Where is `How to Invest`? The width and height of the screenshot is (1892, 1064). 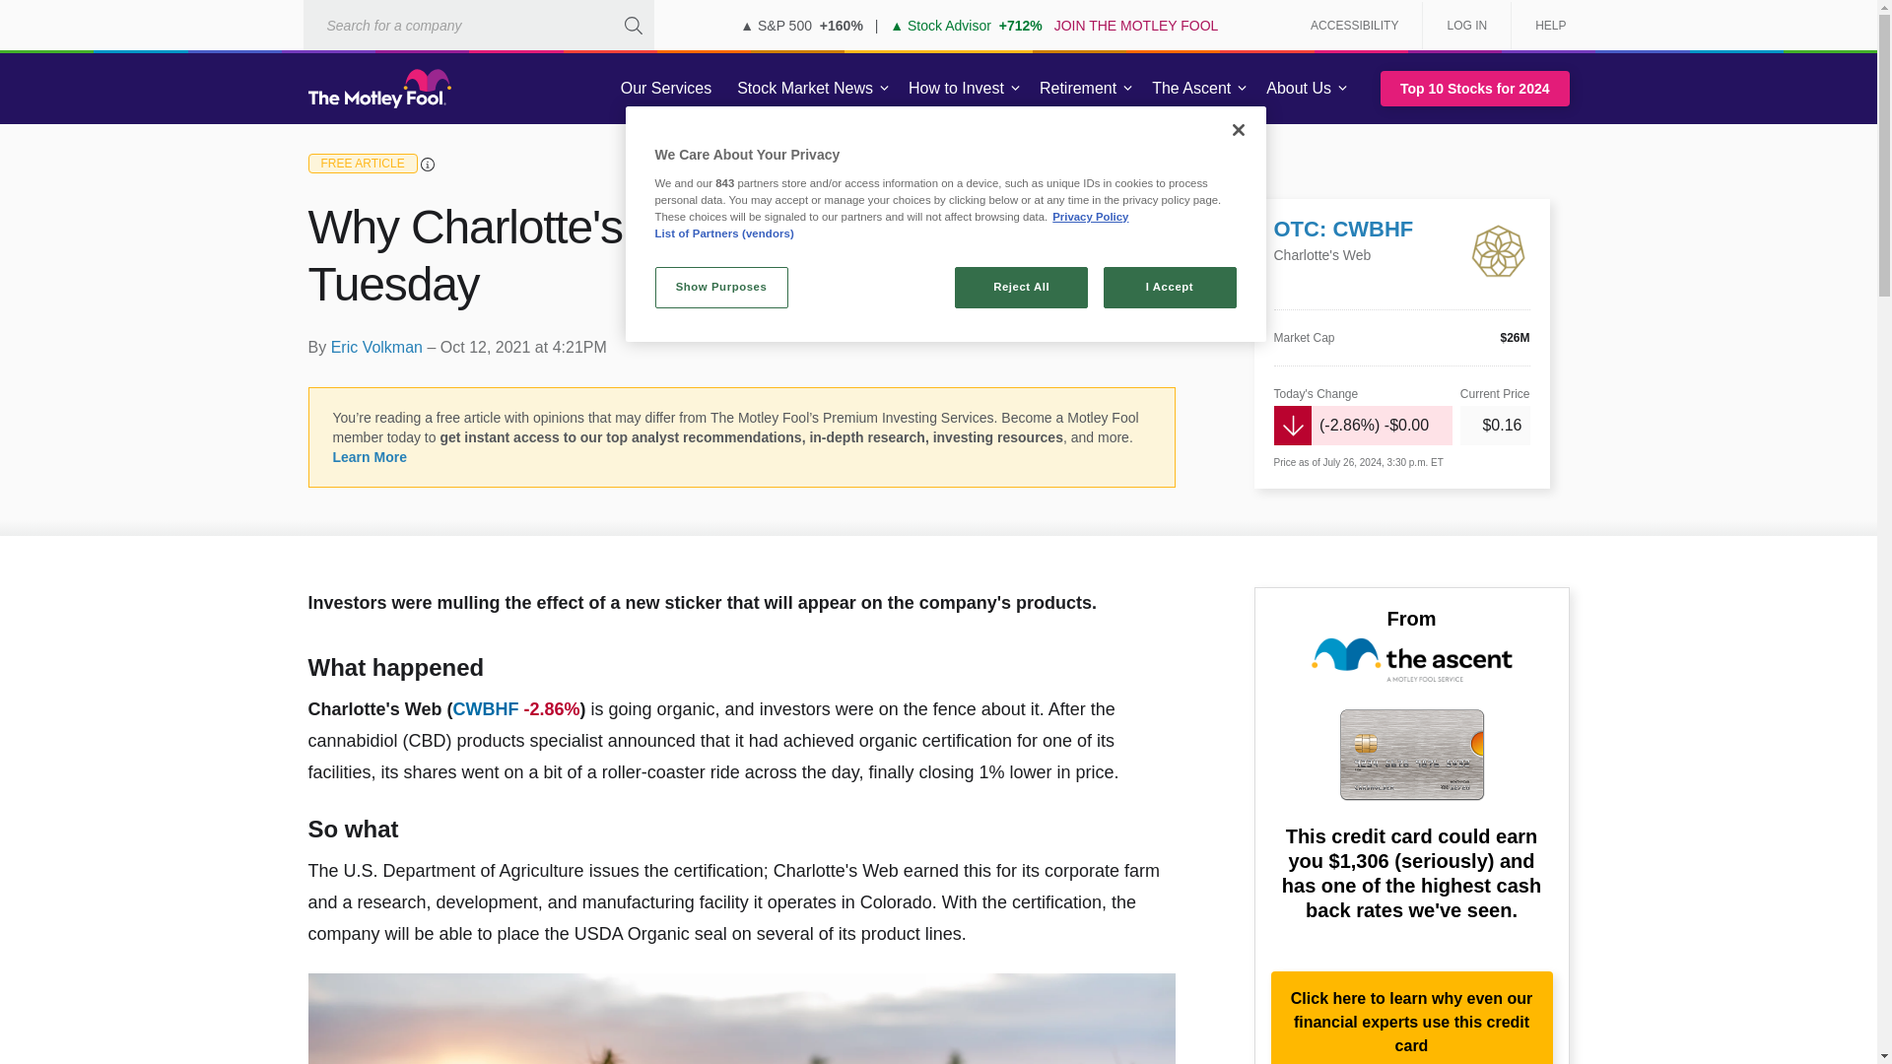 How to Invest is located at coordinates (956, 89).